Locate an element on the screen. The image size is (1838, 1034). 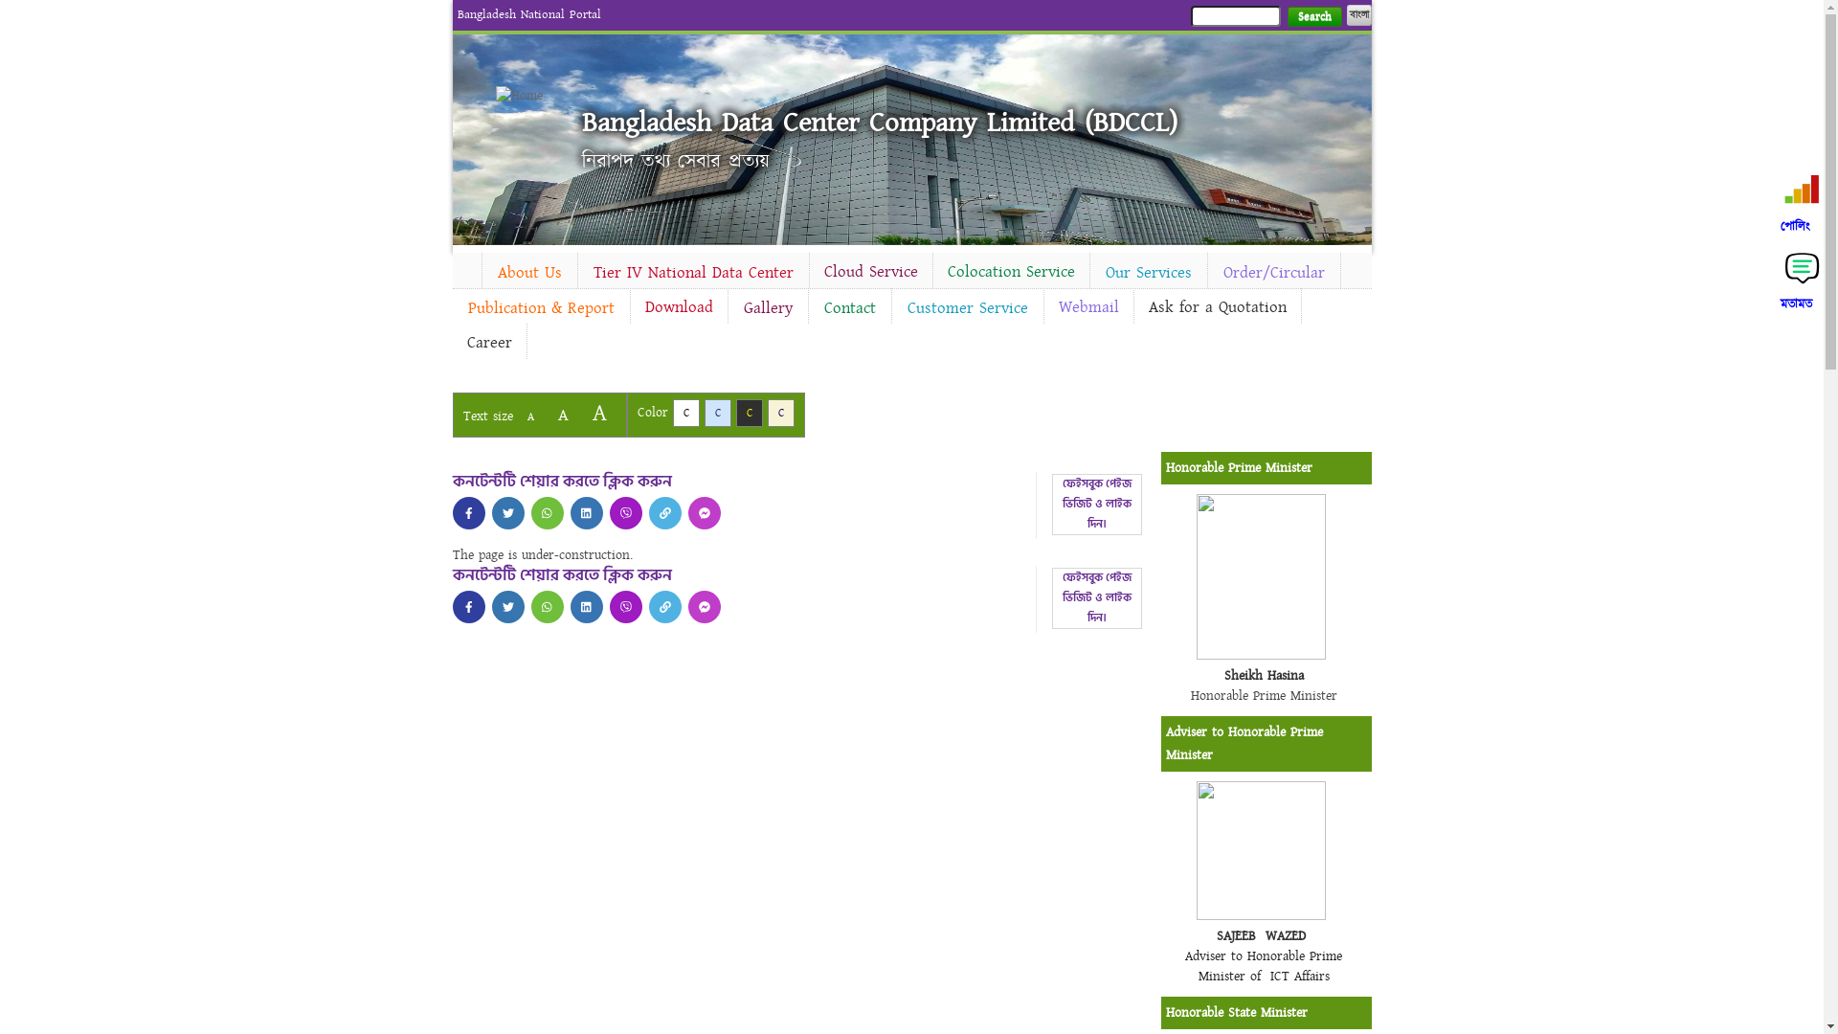
A is located at coordinates (599, 414).